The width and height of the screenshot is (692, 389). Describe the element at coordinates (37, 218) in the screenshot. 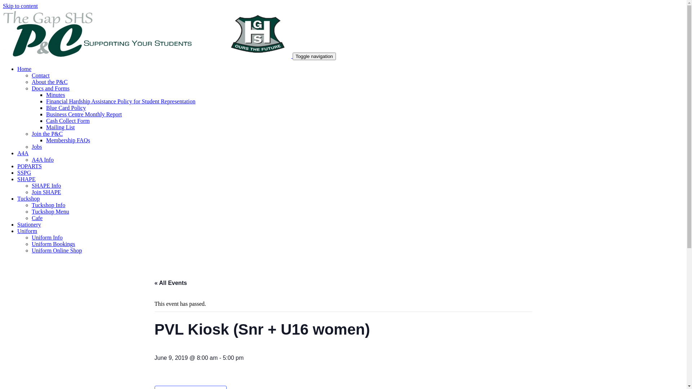

I see `Cafe` at that location.